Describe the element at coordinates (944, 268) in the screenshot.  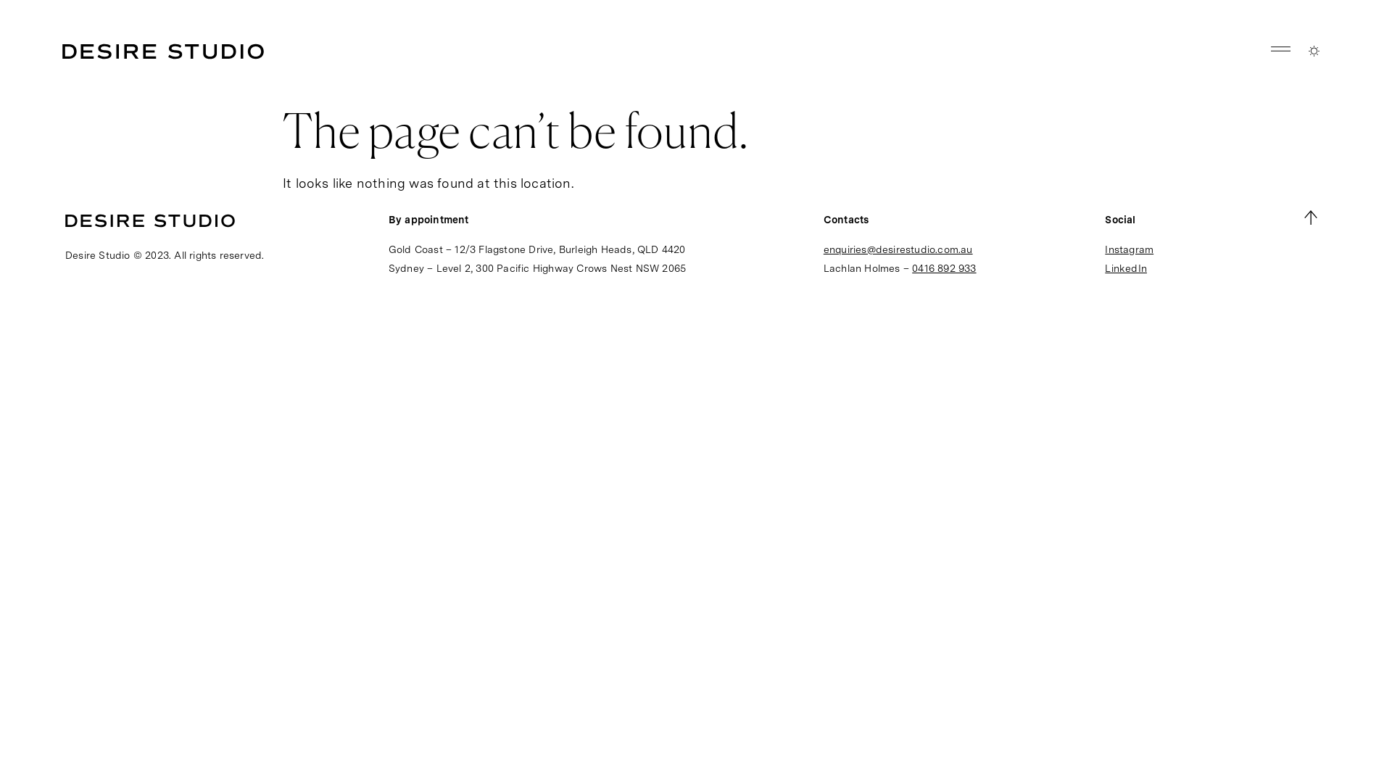
I see `0416 892 933` at that location.